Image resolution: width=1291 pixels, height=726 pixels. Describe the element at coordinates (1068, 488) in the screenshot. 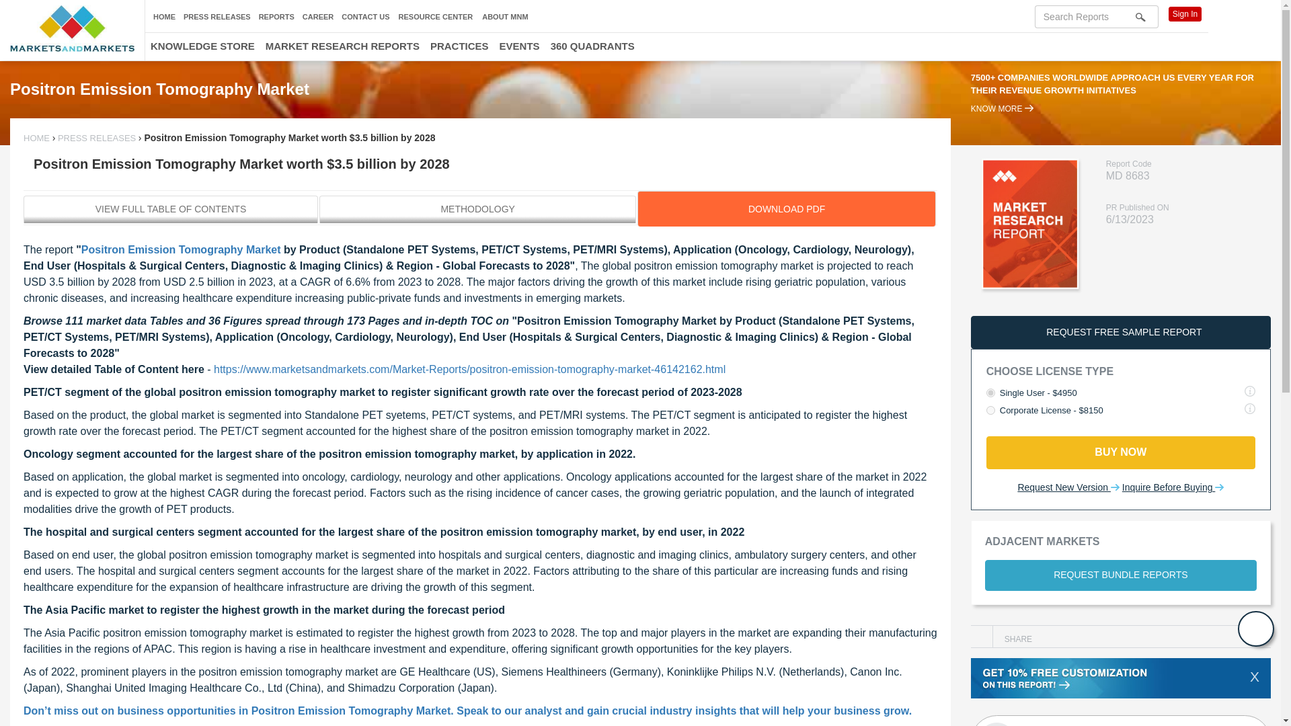

I see `HOME` at that location.